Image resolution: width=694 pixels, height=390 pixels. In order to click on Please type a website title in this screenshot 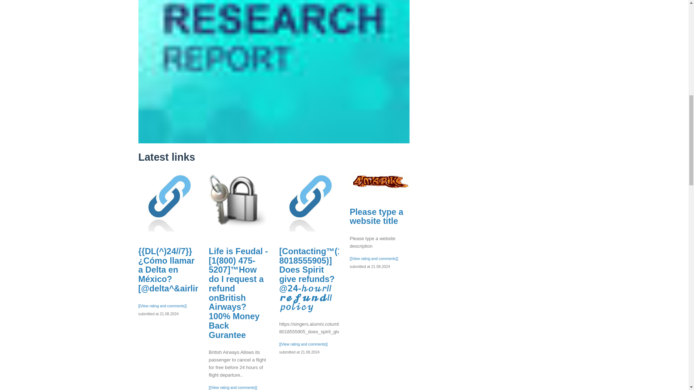, I will do `click(376, 217)`.